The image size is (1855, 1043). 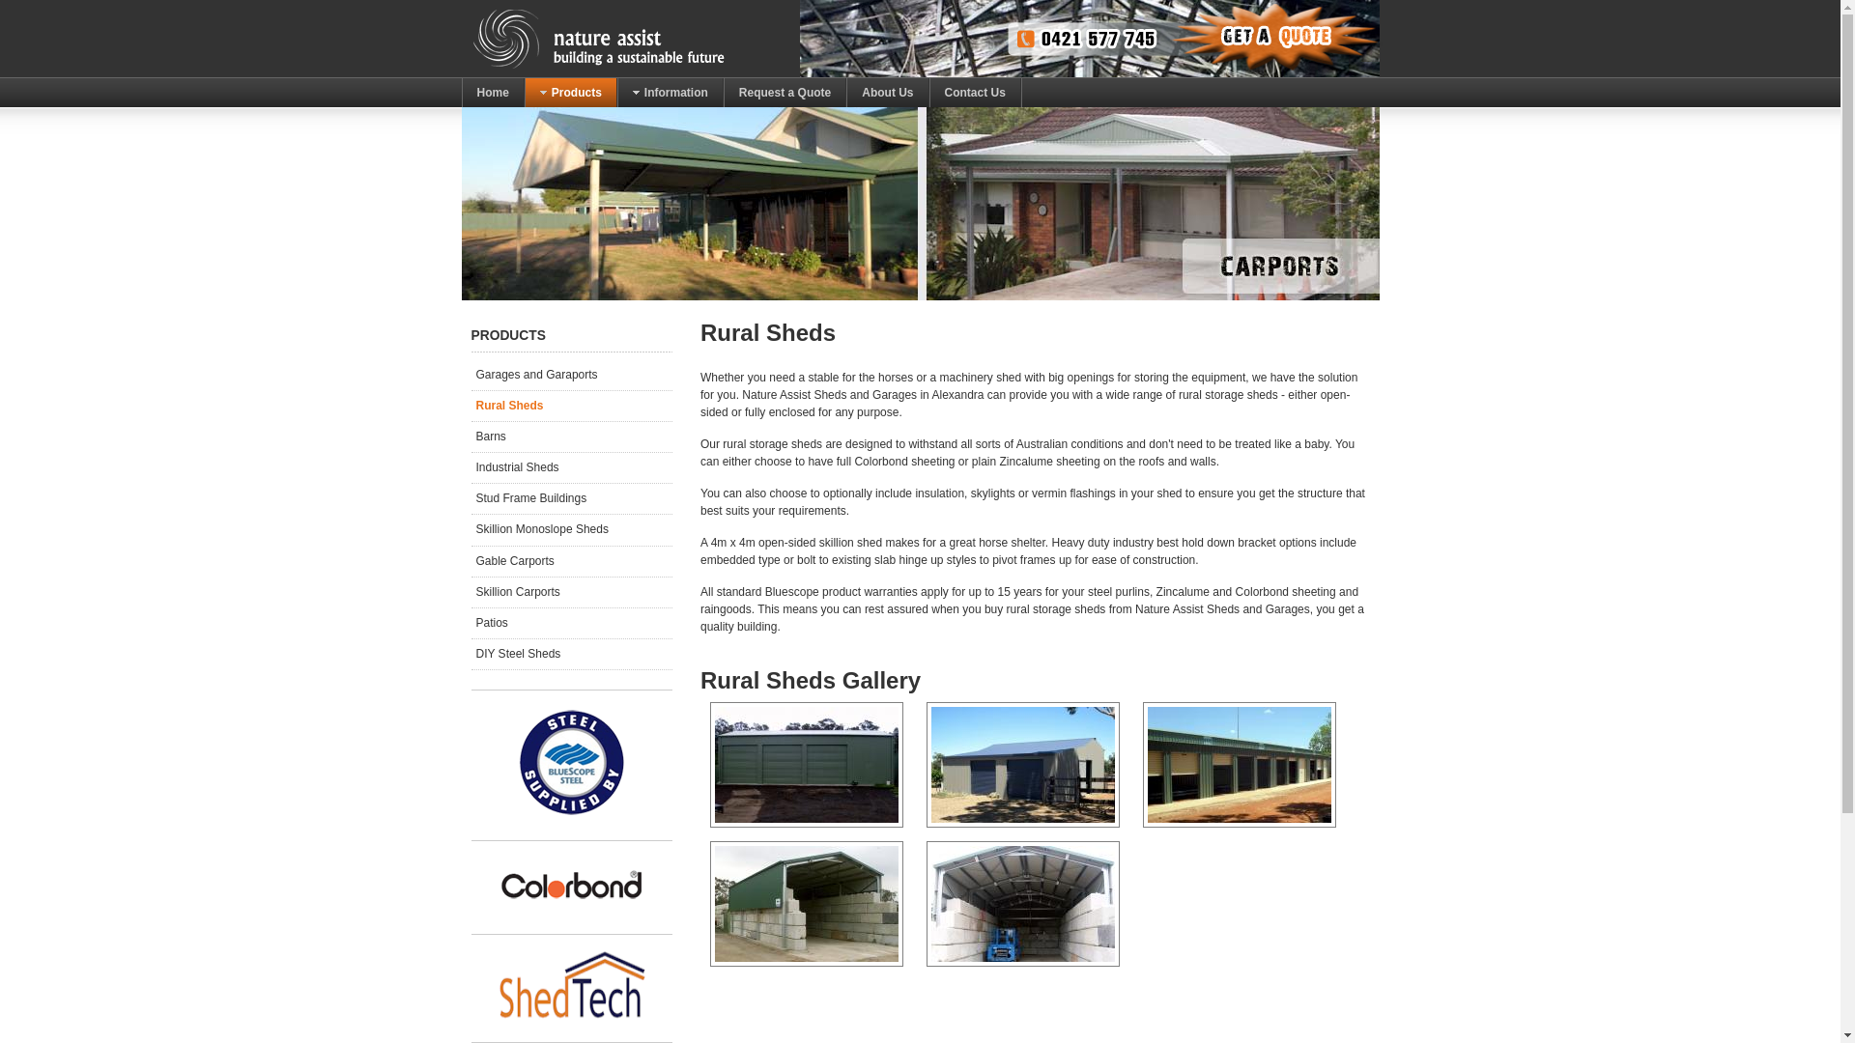 What do you see at coordinates (1023, 765) in the screenshot?
I see `ruralsheds5.jpg` at bounding box center [1023, 765].